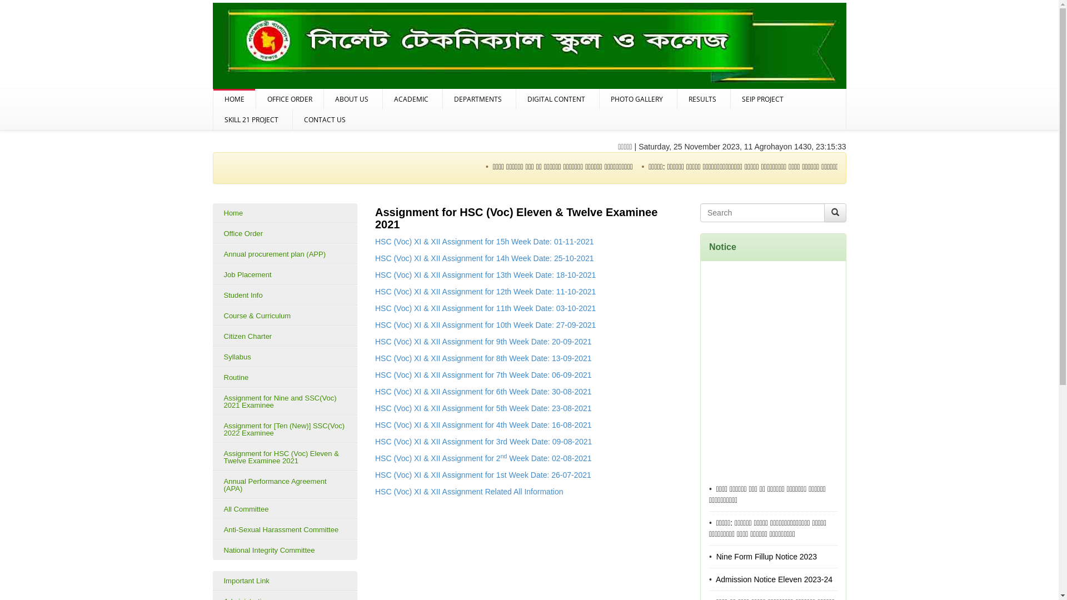  What do you see at coordinates (764, 99) in the screenshot?
I see `SEIP PROJECT` at bounding box center [764, 99].